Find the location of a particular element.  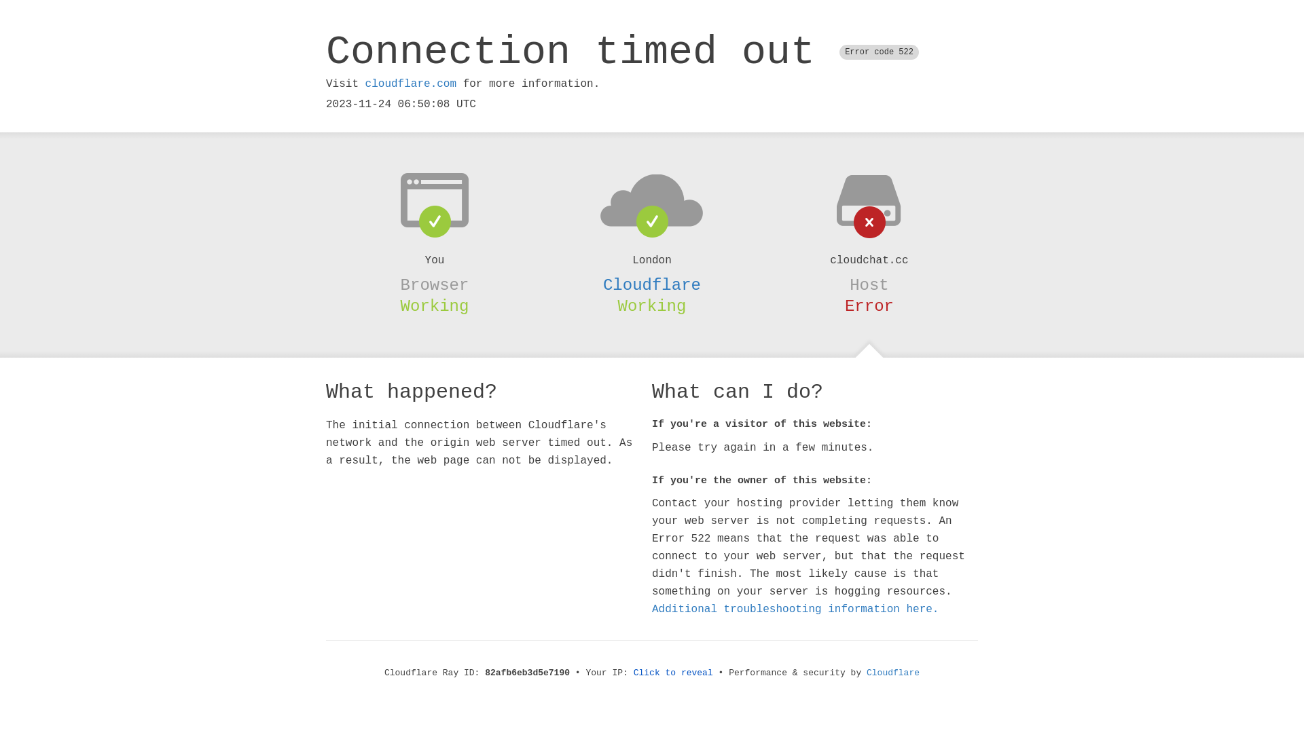

Additional troubleshooting information here. is located at coordinates (795, 609).